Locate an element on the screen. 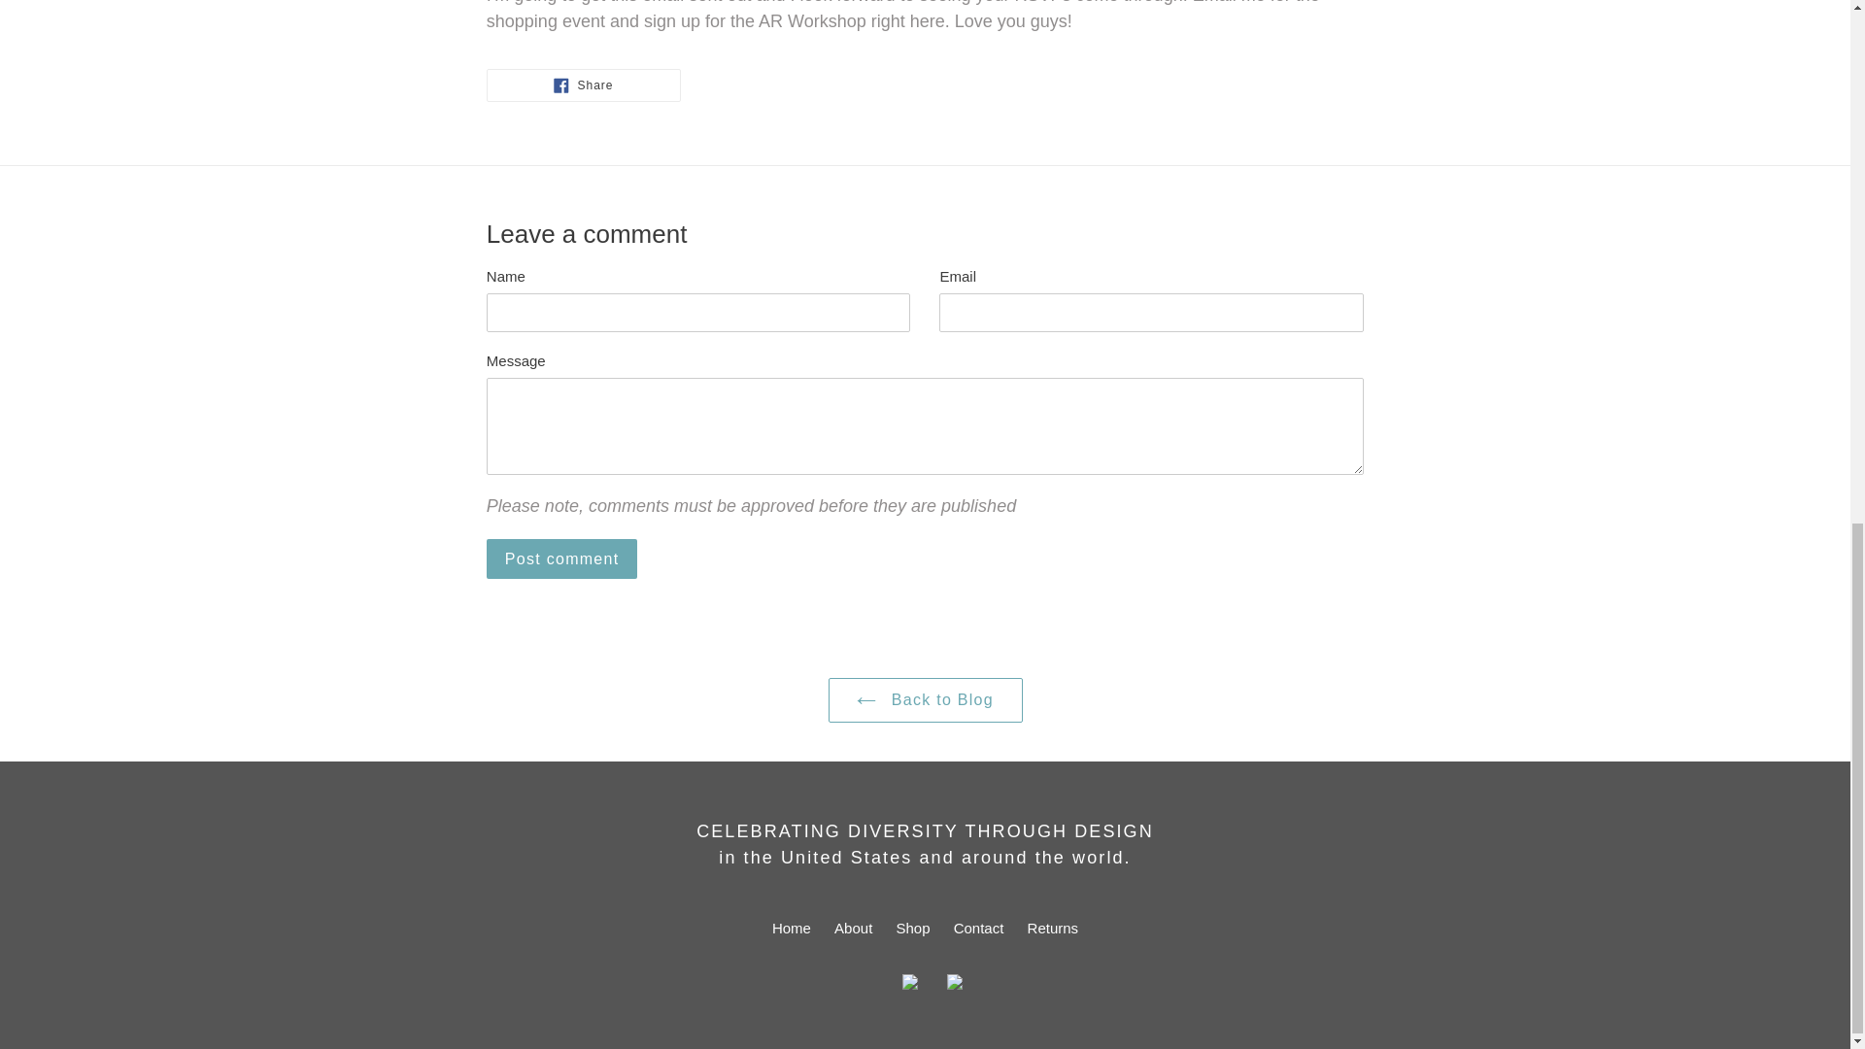 This screenshot has width=1865, height=1049. About is located at coordinates (925, 699).